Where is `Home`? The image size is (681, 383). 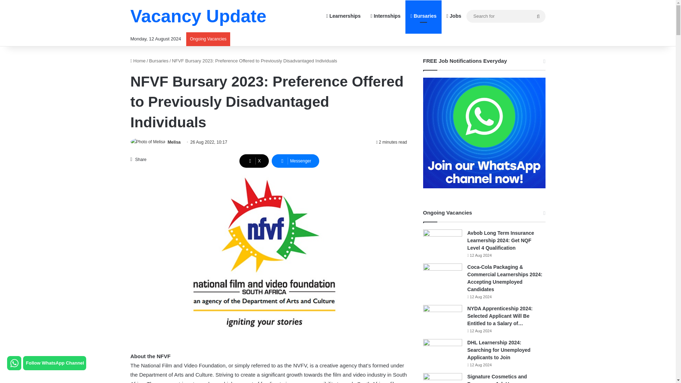 Home is located at coordinates (138, 61).